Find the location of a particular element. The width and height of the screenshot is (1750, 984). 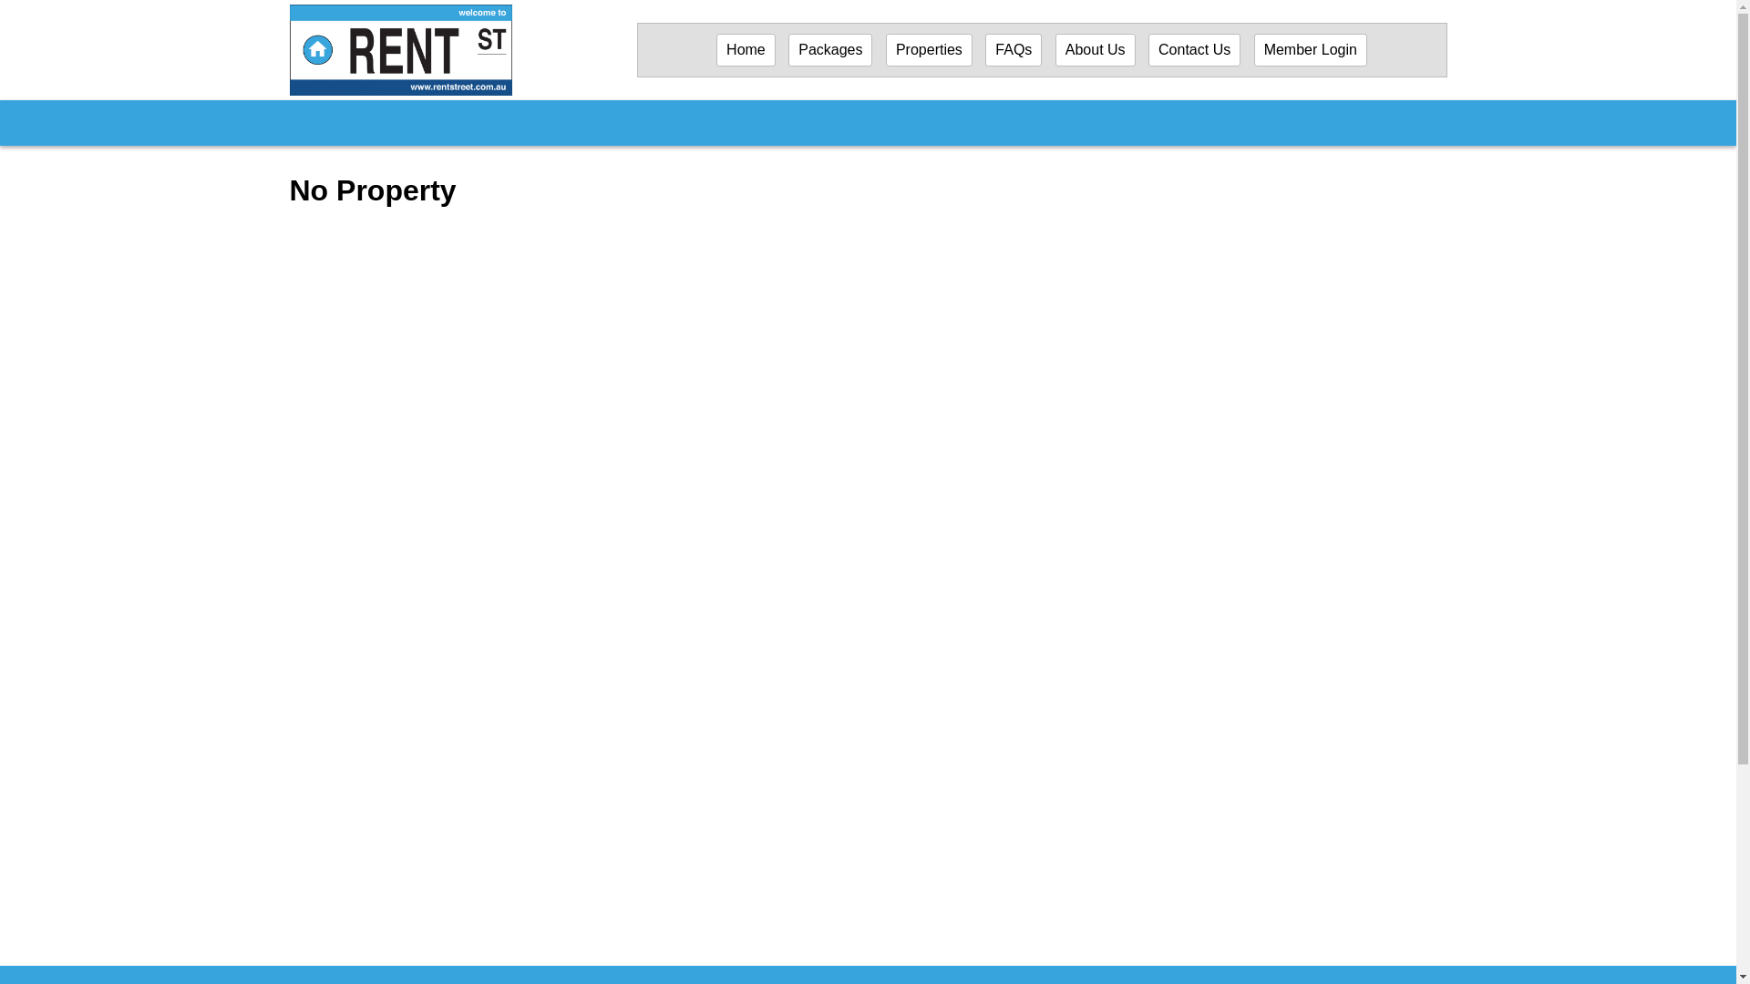

Home is located at coordinates (746, 49).